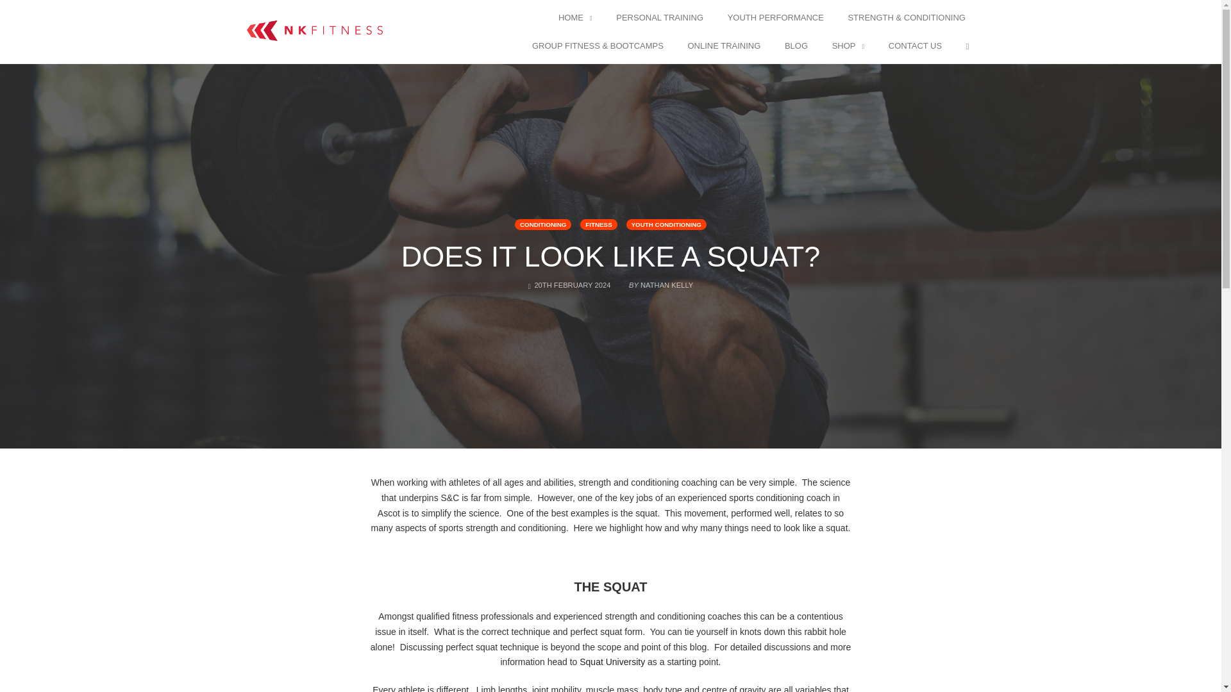 The height and width of the screenshot is (692, 1231). I want to click on DOES IT LOOK LIKE A SQUAT?, so click(610, 256).